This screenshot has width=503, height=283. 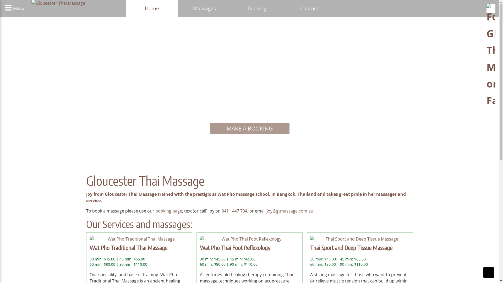 I want to click on Follow Gloucester Thai Massage on Facebook, so click(x=491, y=56).